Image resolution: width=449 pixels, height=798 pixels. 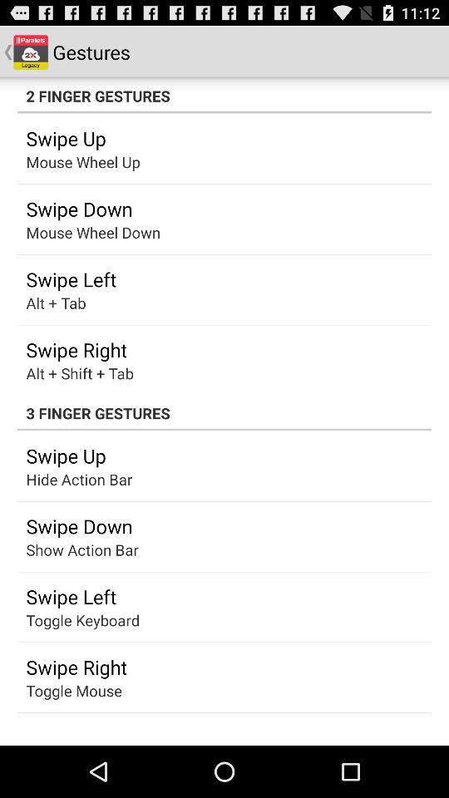 What do you see at coordinates (67, 549) in the screenshot?
I see `click the item above swipe left app` at bounding box center [67, 549].